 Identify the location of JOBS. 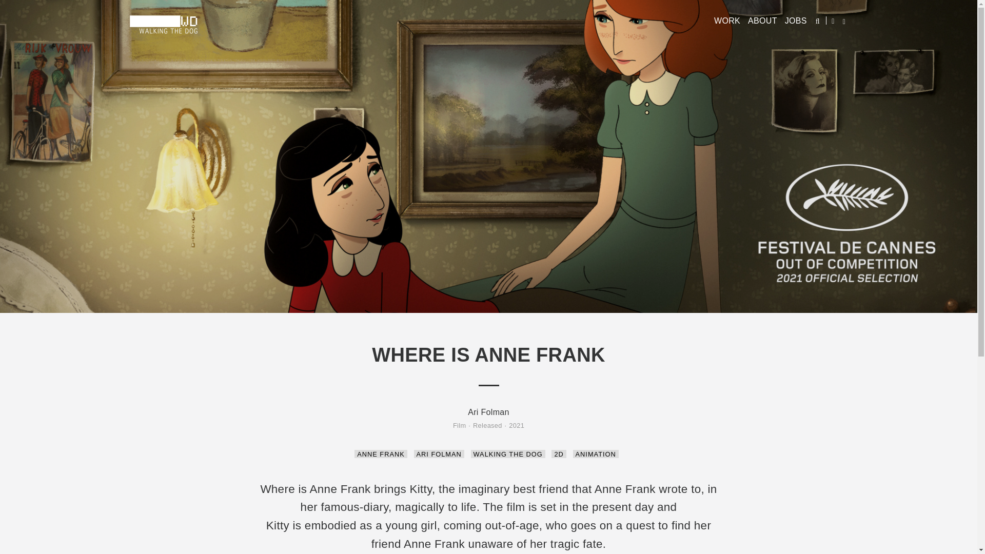
(796, 21).